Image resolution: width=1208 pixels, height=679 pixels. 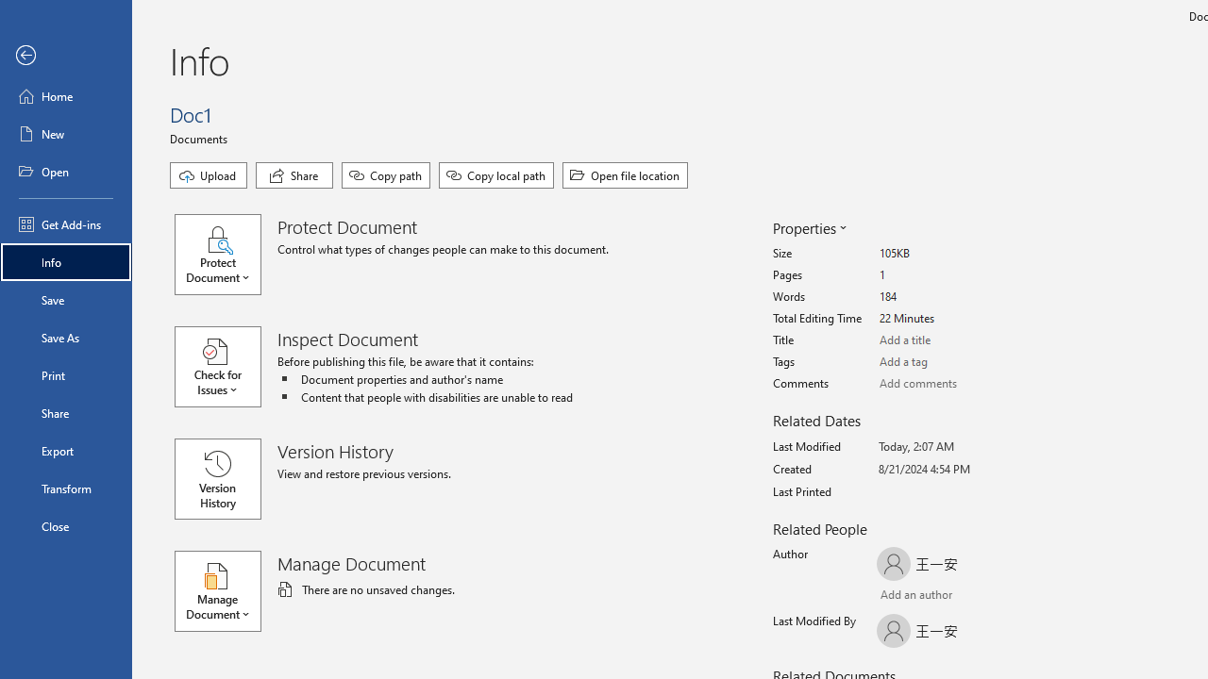 What do you see at coordinates (929, 596) in the screenshot?
I see `Verify Names` at bounding box center [929, 596].